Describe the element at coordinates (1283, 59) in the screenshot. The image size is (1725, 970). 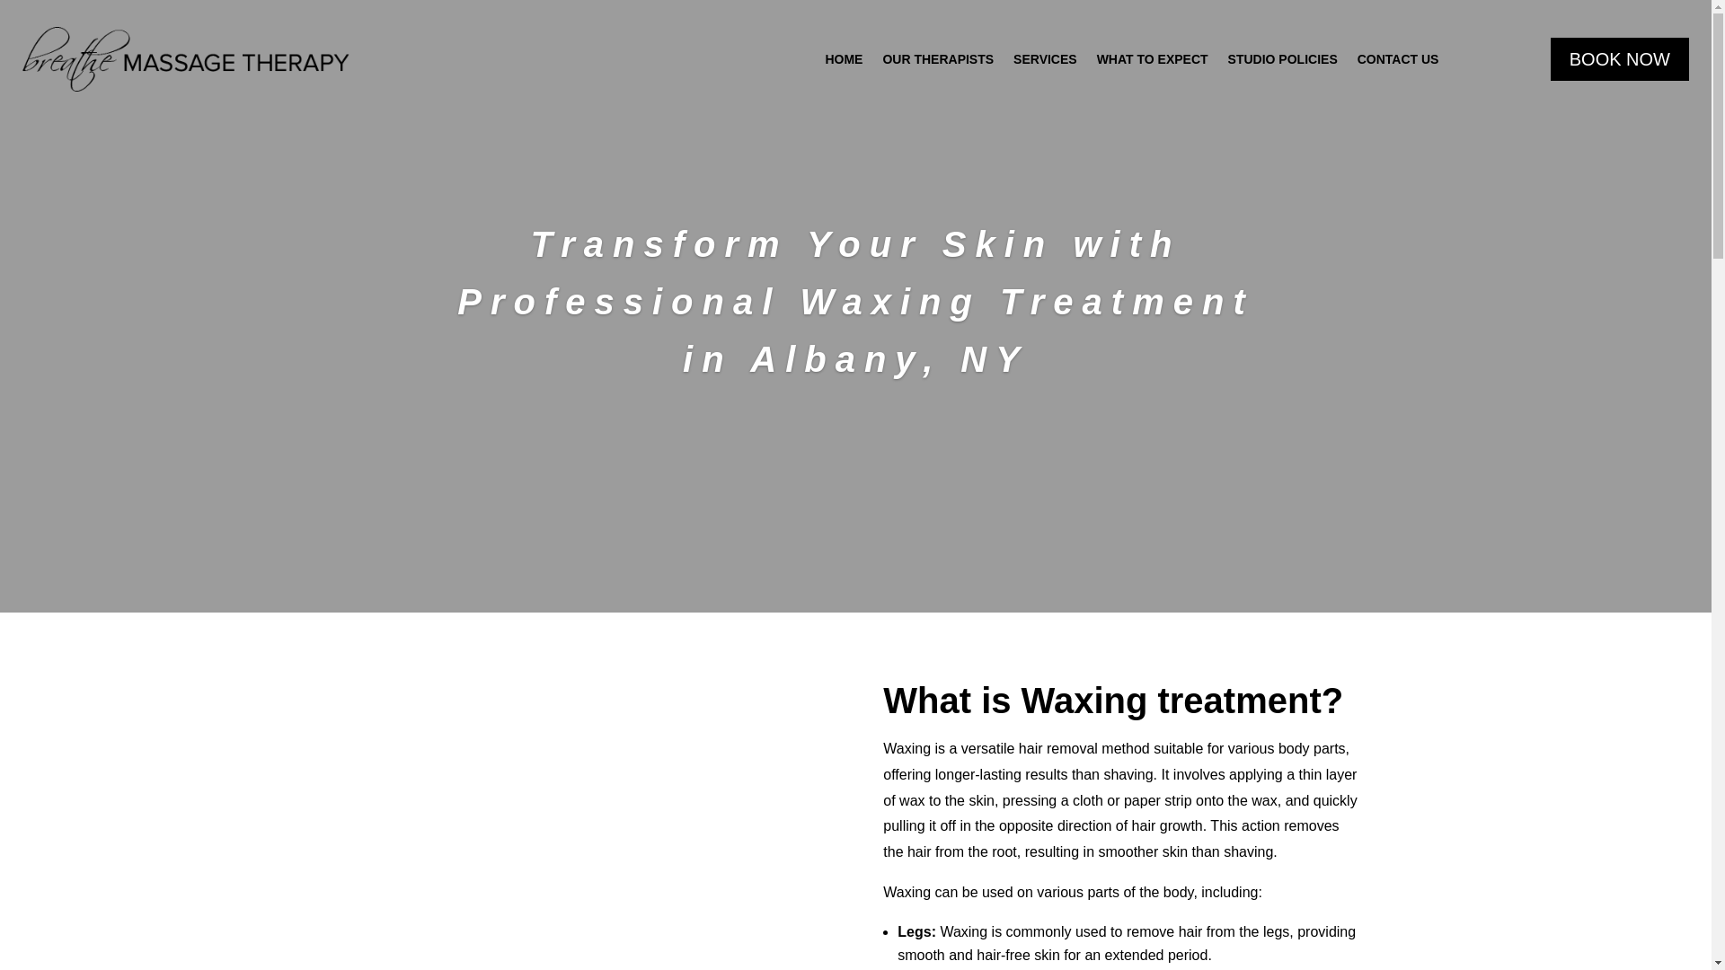
I see `STUDIO POLICIES` at that location.